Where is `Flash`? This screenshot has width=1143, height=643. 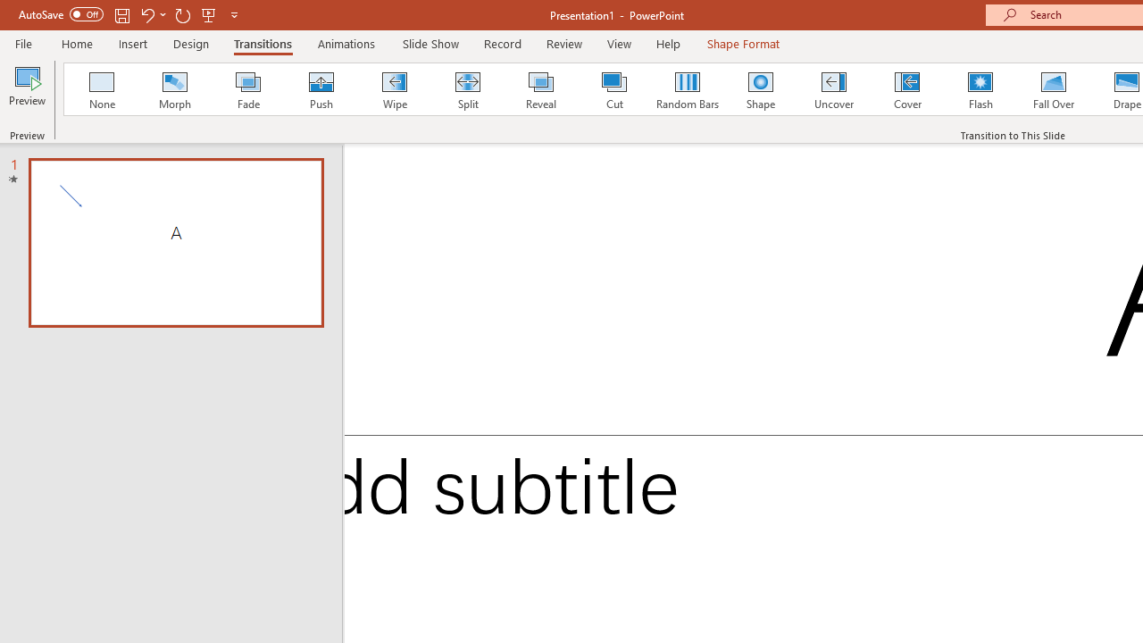 Flash is located at coordinates (980, 89).